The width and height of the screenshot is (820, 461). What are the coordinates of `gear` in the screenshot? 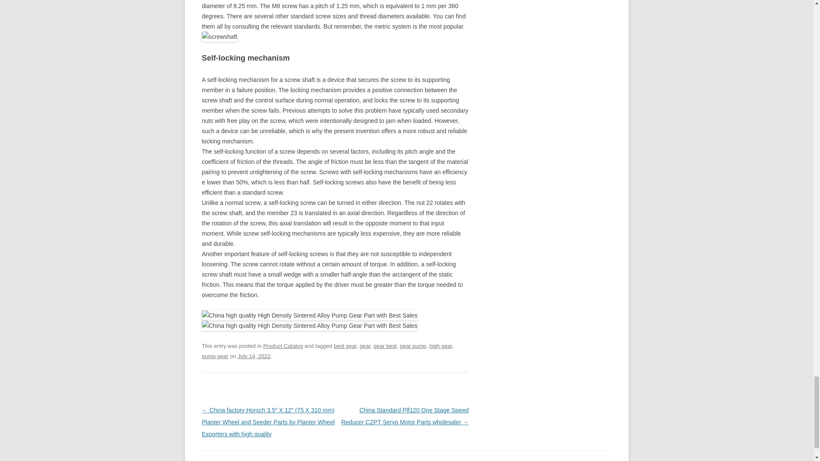 It's located at (365, 346).